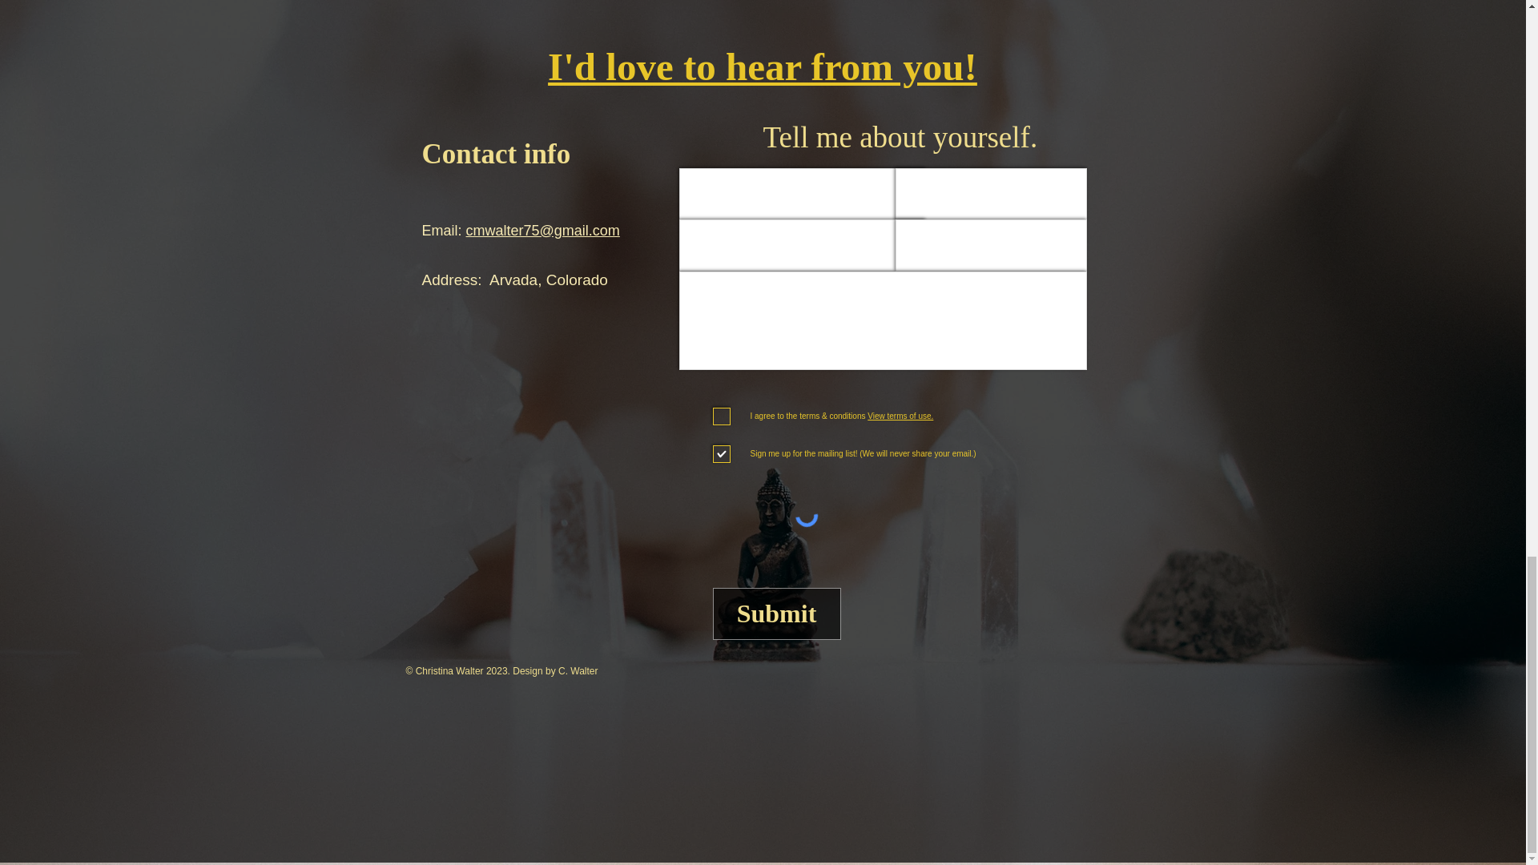 The height and width of the screenshot is (865, 1538). Describe the element at coordinates (596, 231) in the screenshot. I see `ail.com` at that location.